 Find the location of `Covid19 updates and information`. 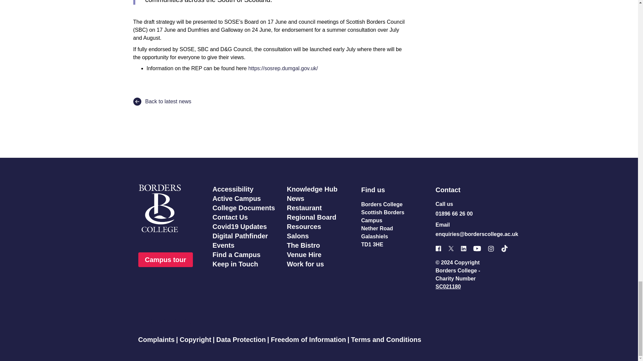

Covid19 updates and information is located at coordinates (239, 227).